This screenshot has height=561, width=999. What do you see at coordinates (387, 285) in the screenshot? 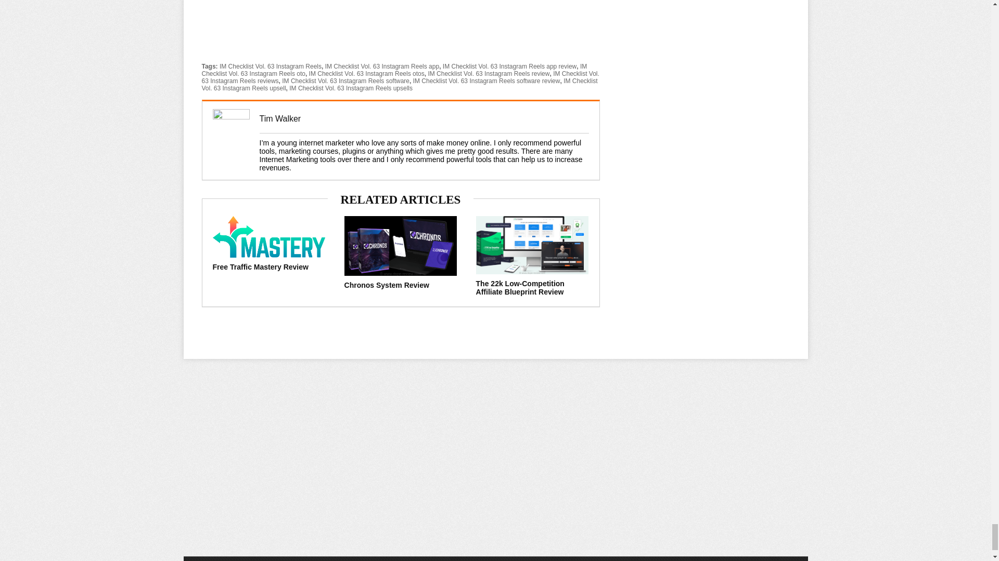
I see `Chronos System Review` at bounding box center [387, 285].